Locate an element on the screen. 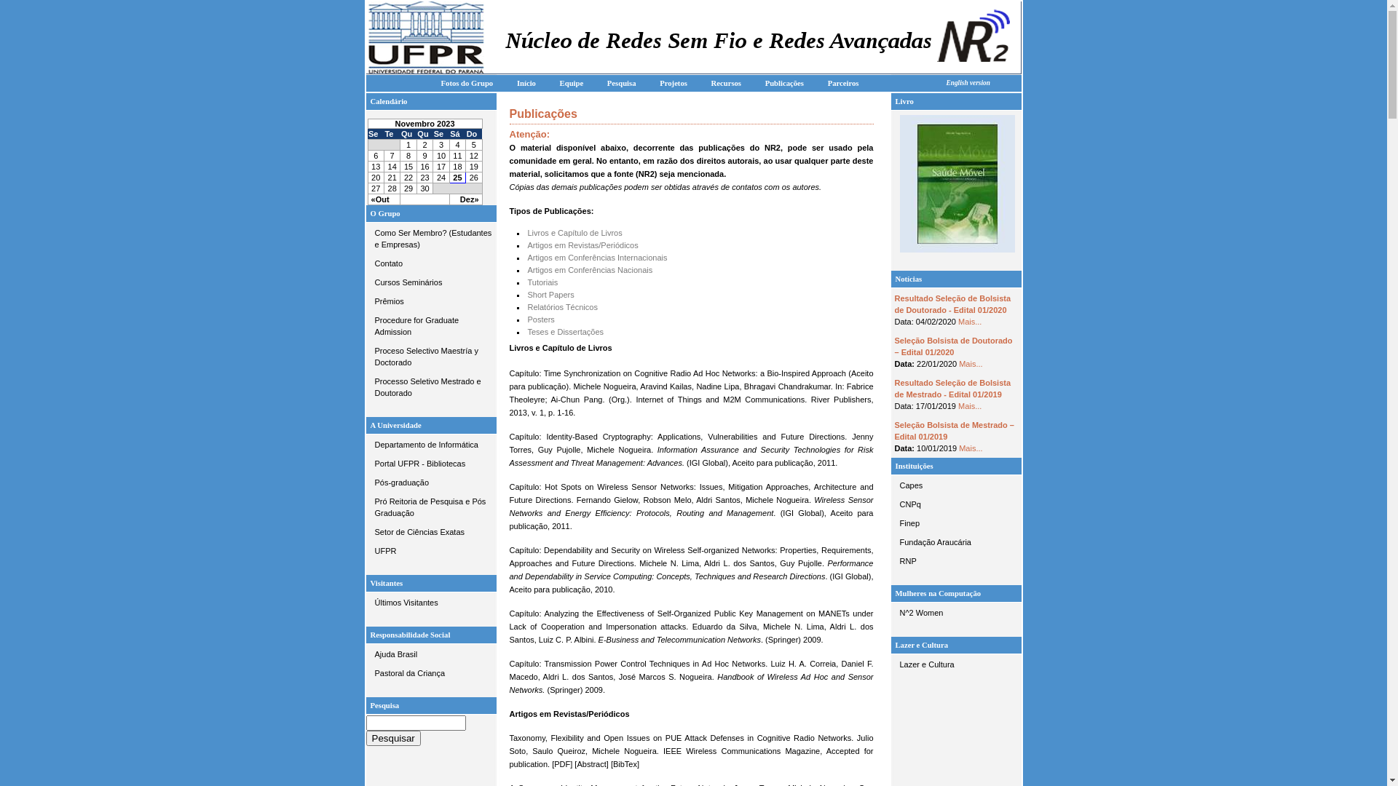 Image resolution: width=1398 pixels, height=786 pixels. Capes is located at coordinates (957, 485).